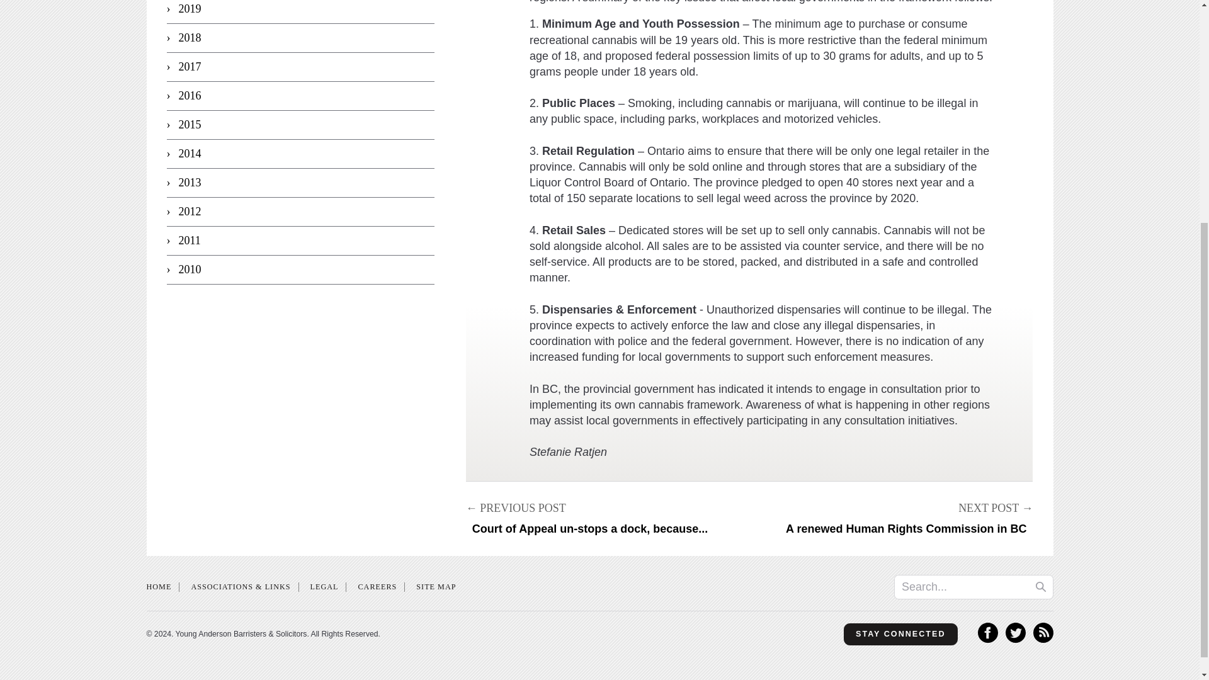 This screenshot has width=1209, height=680. Describe the element at coordinates (436, 586) in the screenshot. I see `SITE MAP` at that location.